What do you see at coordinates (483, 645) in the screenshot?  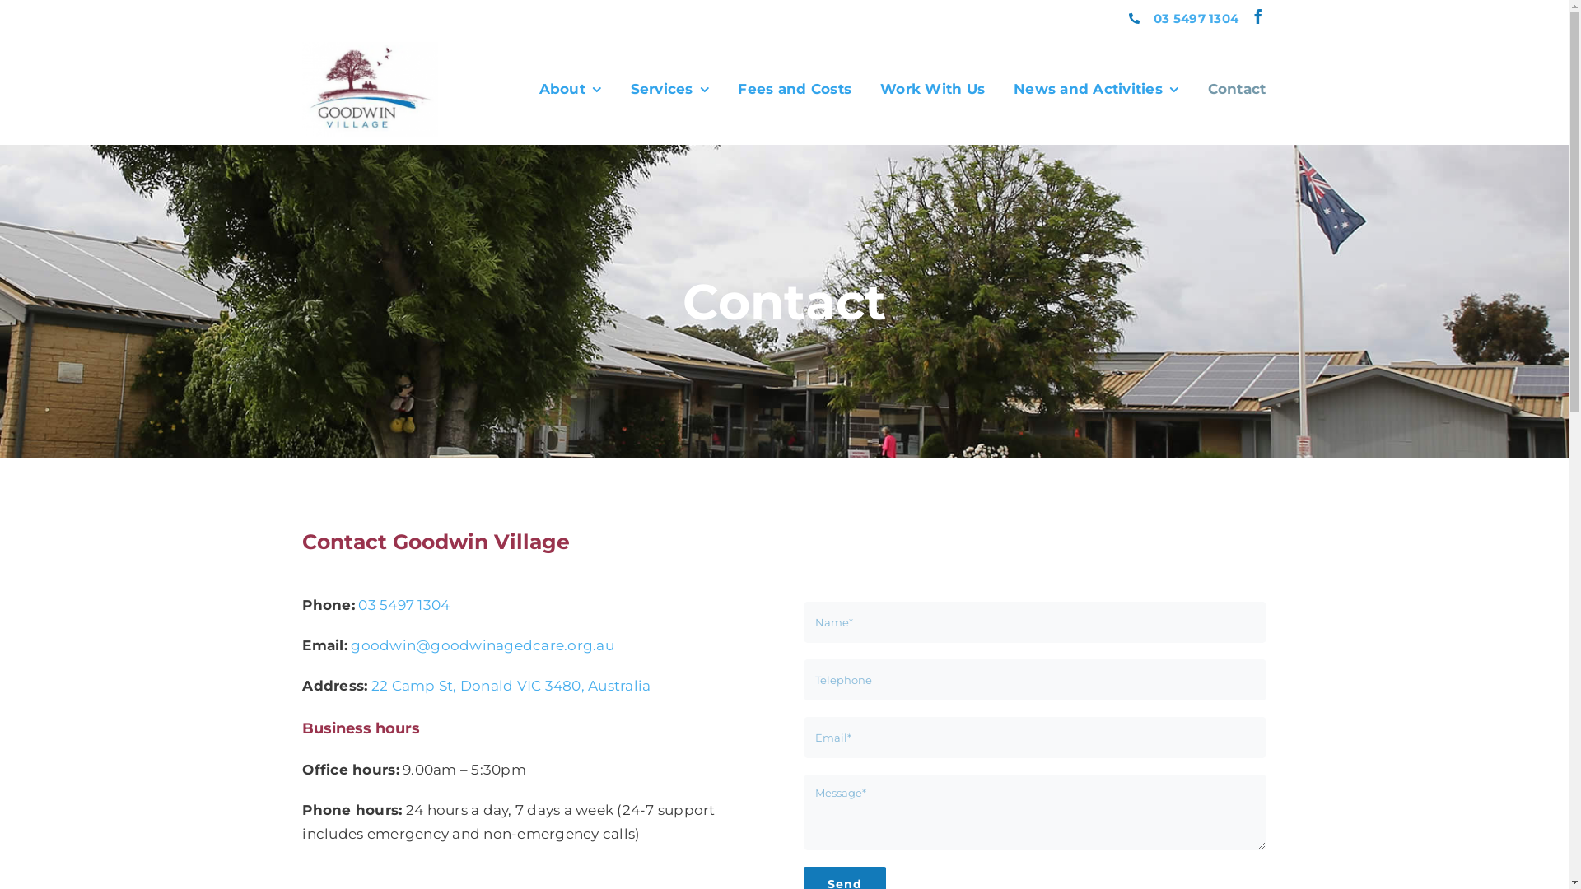 I see `goodwin@goodwinagedcare.org.au` at bounding box center [483, 645].